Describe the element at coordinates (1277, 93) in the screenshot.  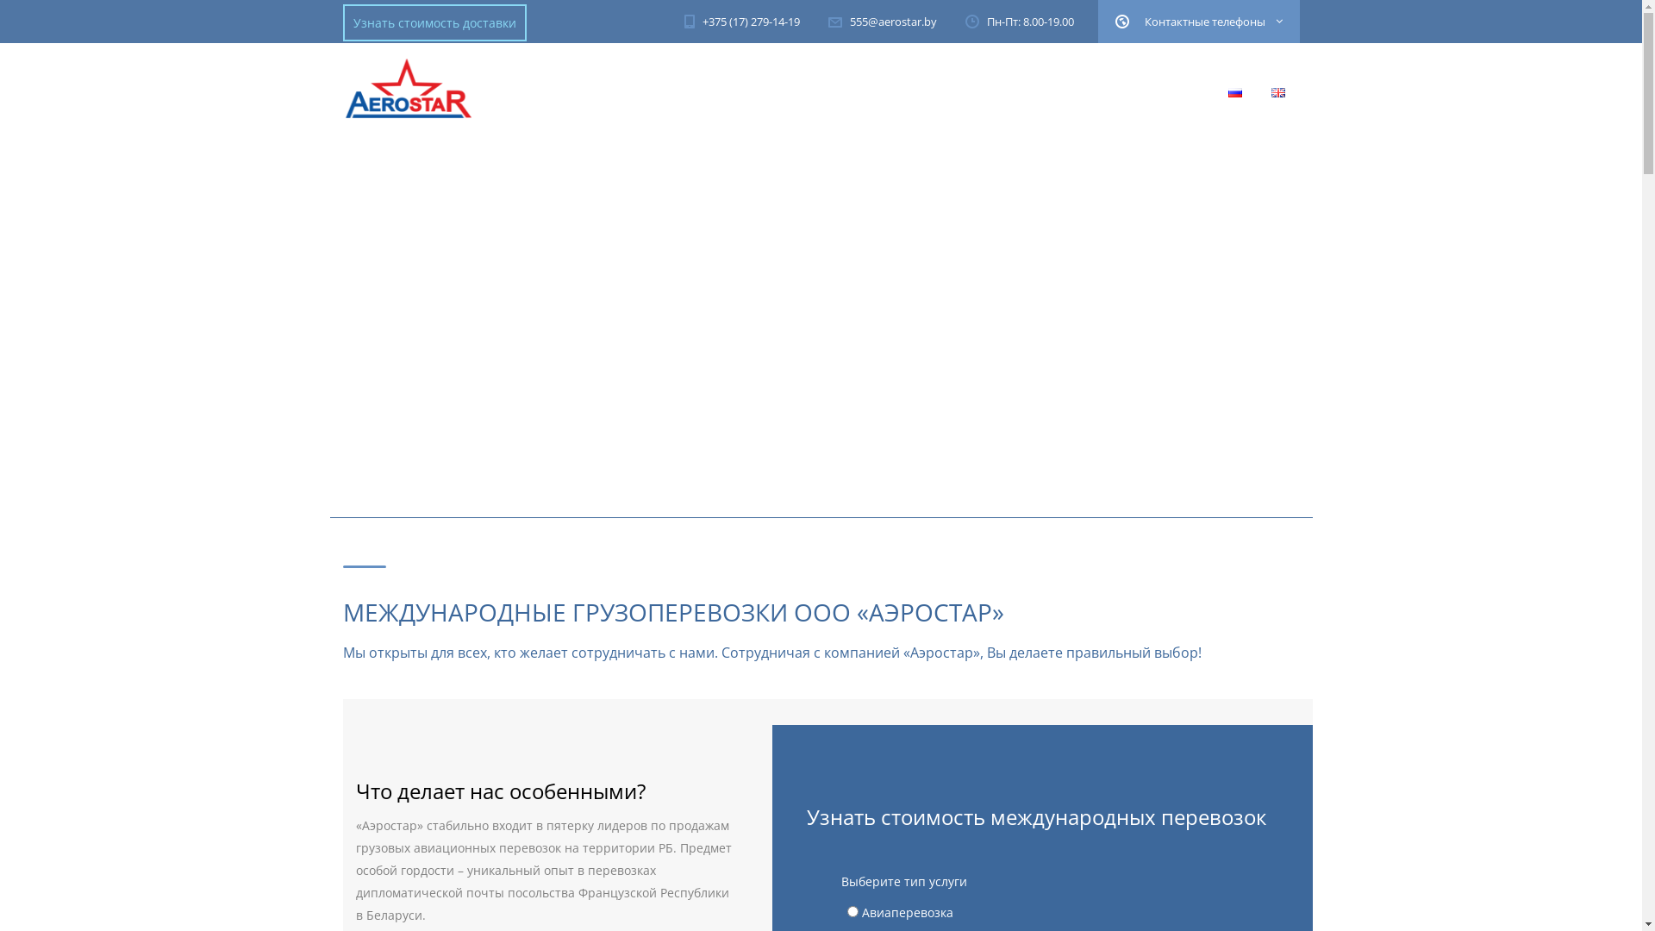
I see `English` at that location.